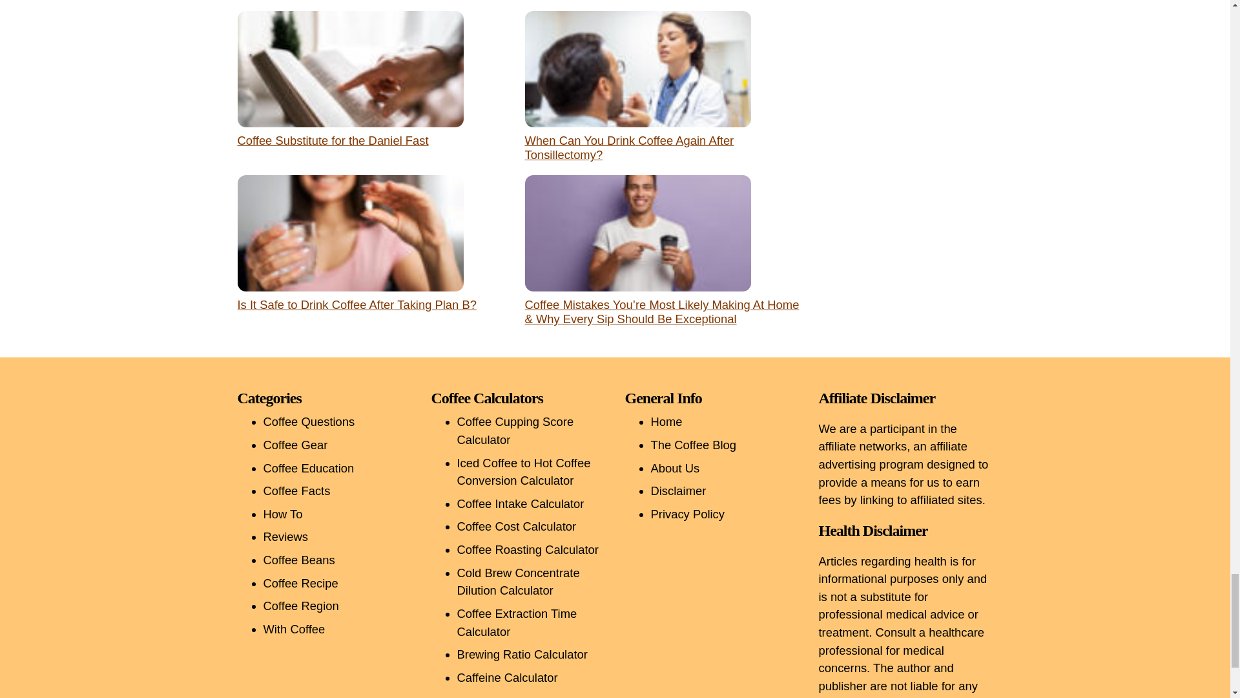  Describe the element at coordinates (333, 140) in the screenshot. I see `Coffee Substitute for the Daniel Fast` at that location.